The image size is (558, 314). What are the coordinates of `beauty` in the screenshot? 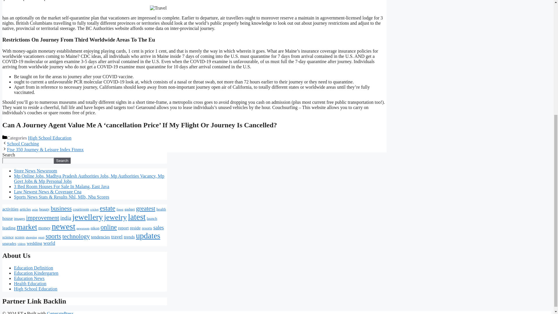 It's located at (44, 209).